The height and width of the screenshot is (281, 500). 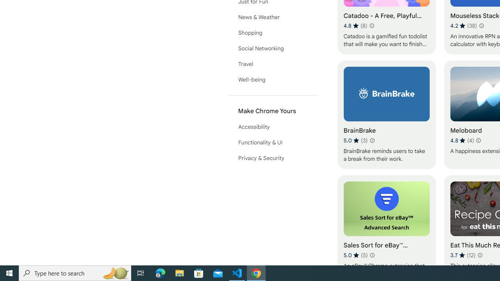 What do you see at coordinates (273, 17) in the screenshot?
I see `News & Weather` at bounding box center [273, 17].